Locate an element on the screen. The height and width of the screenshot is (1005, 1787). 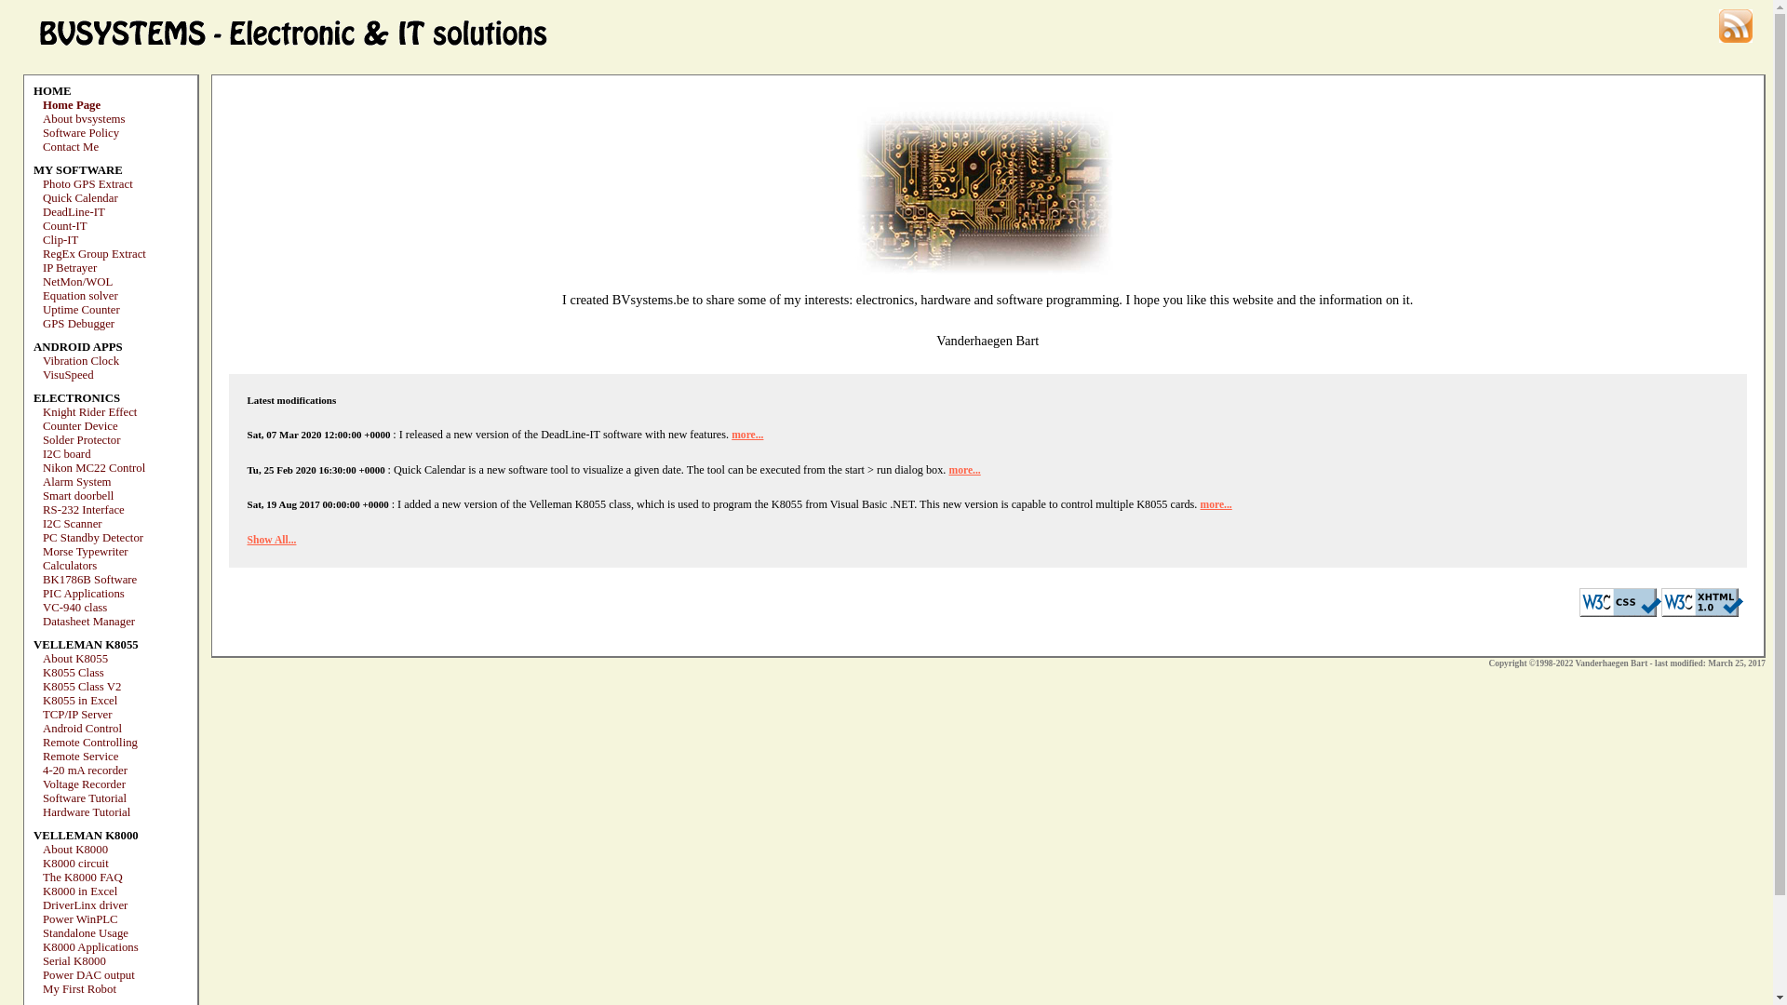
K8000 in Excel is located at coordinates (80, 891).